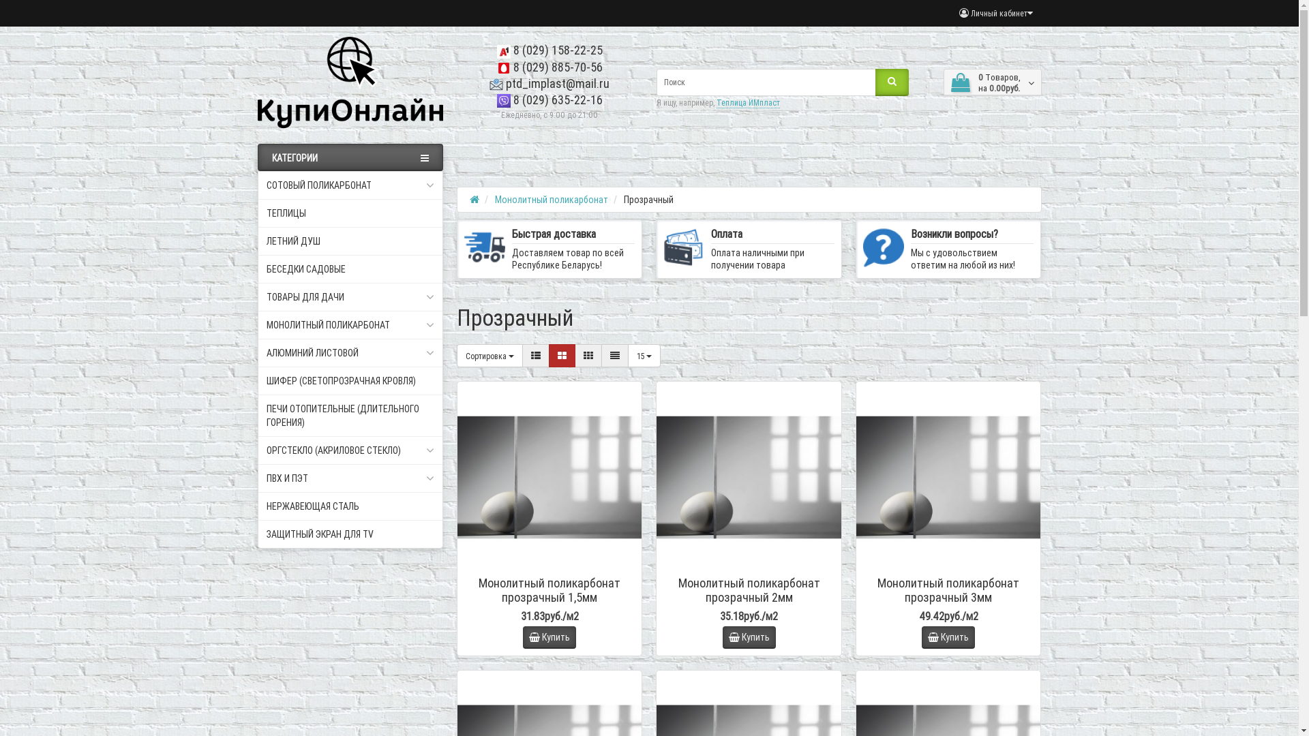  What do you see at coordinates (644, 356) in the screenshot?
I see `15` at bounding box center [644, 356].